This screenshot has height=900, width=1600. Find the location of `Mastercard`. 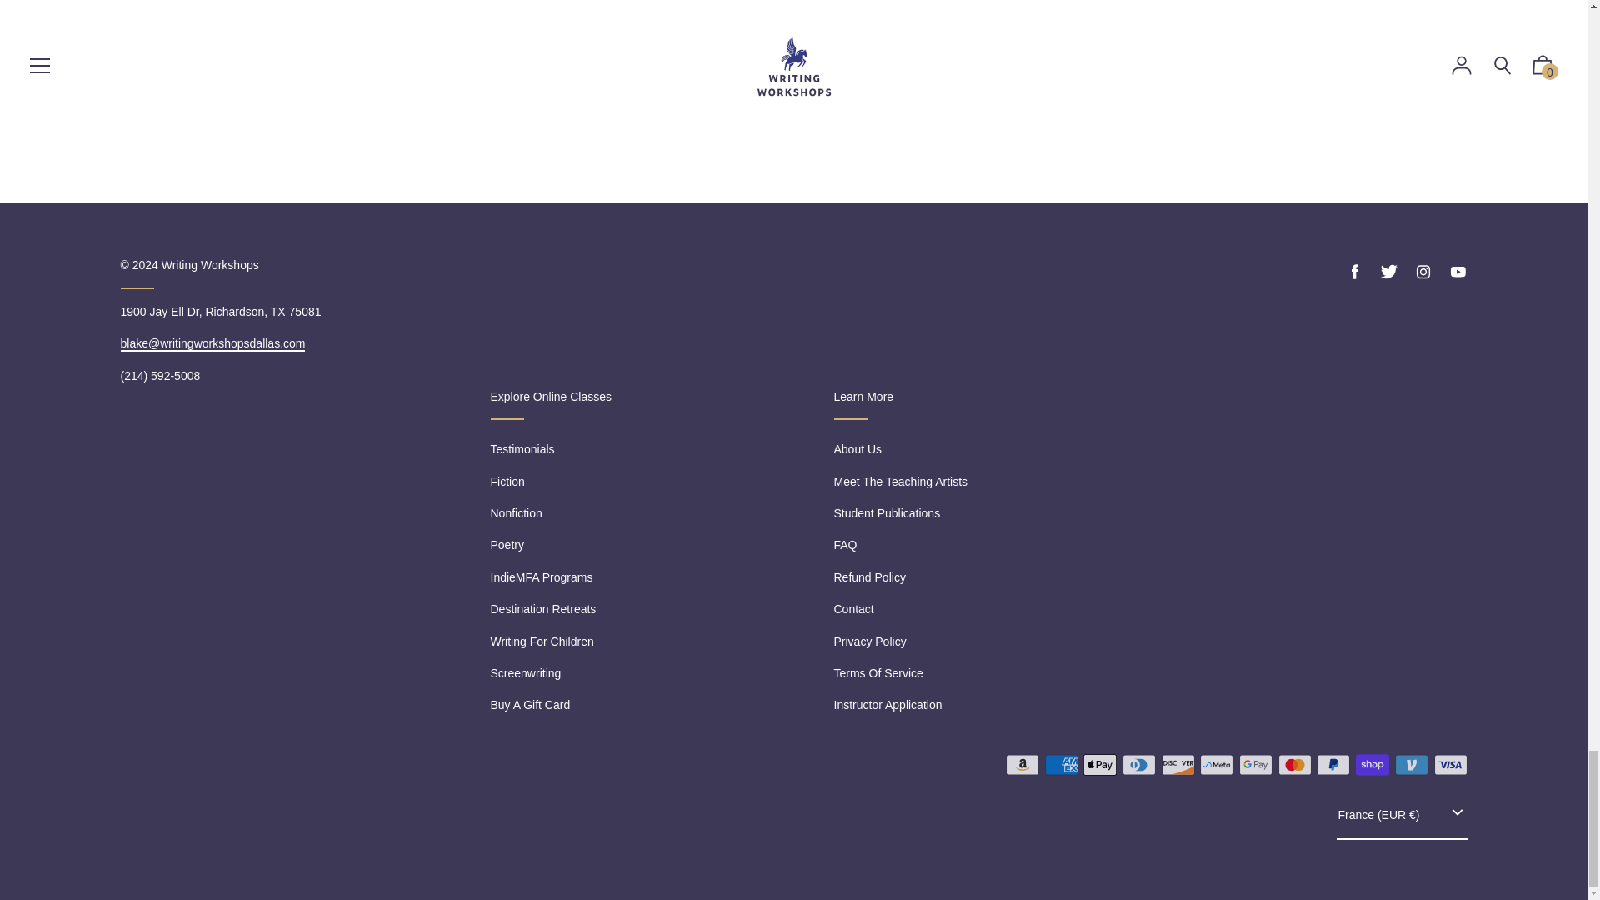

Mastercard is located at coordinates (1295, 765).